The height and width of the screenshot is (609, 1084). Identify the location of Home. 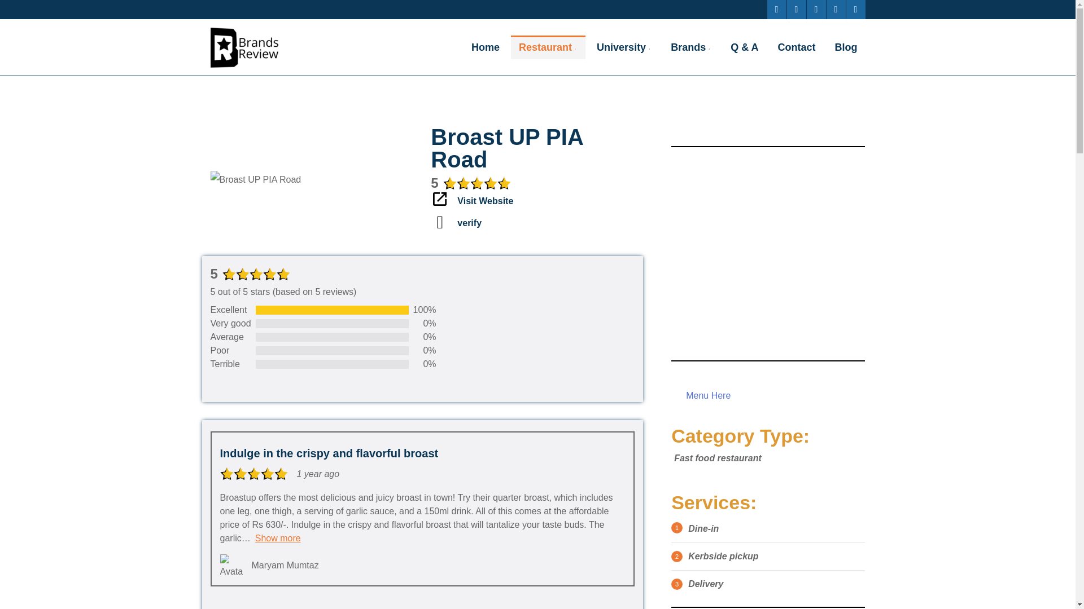
(486, 47).